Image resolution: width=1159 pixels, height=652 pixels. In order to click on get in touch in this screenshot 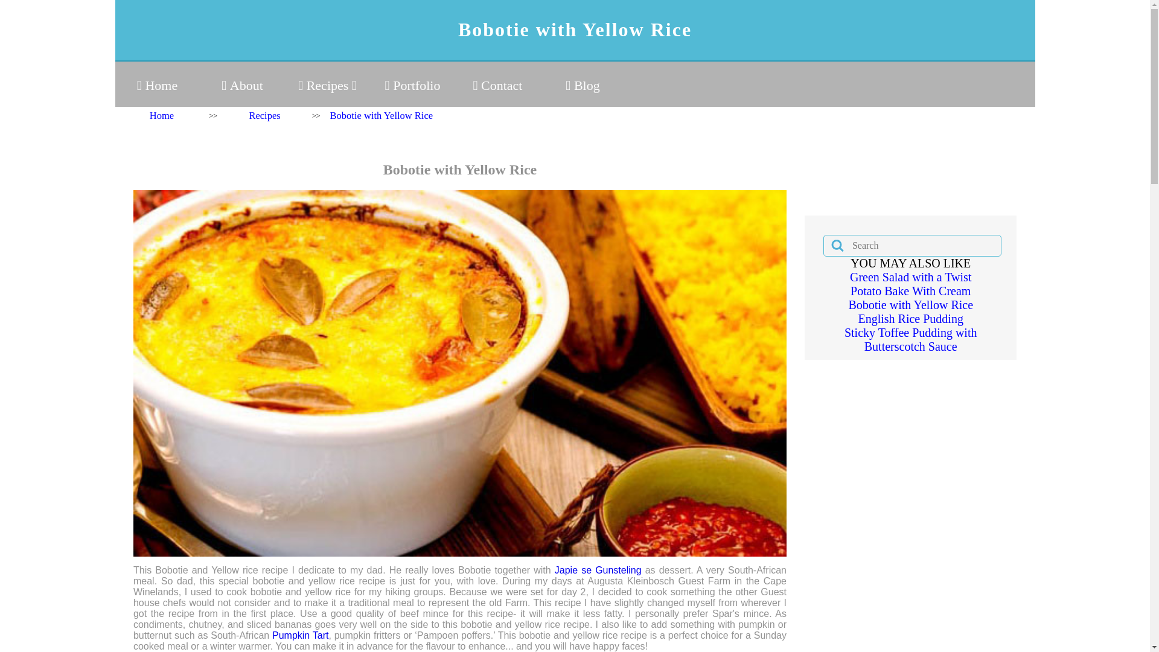, I will do `click(497, 86)`.